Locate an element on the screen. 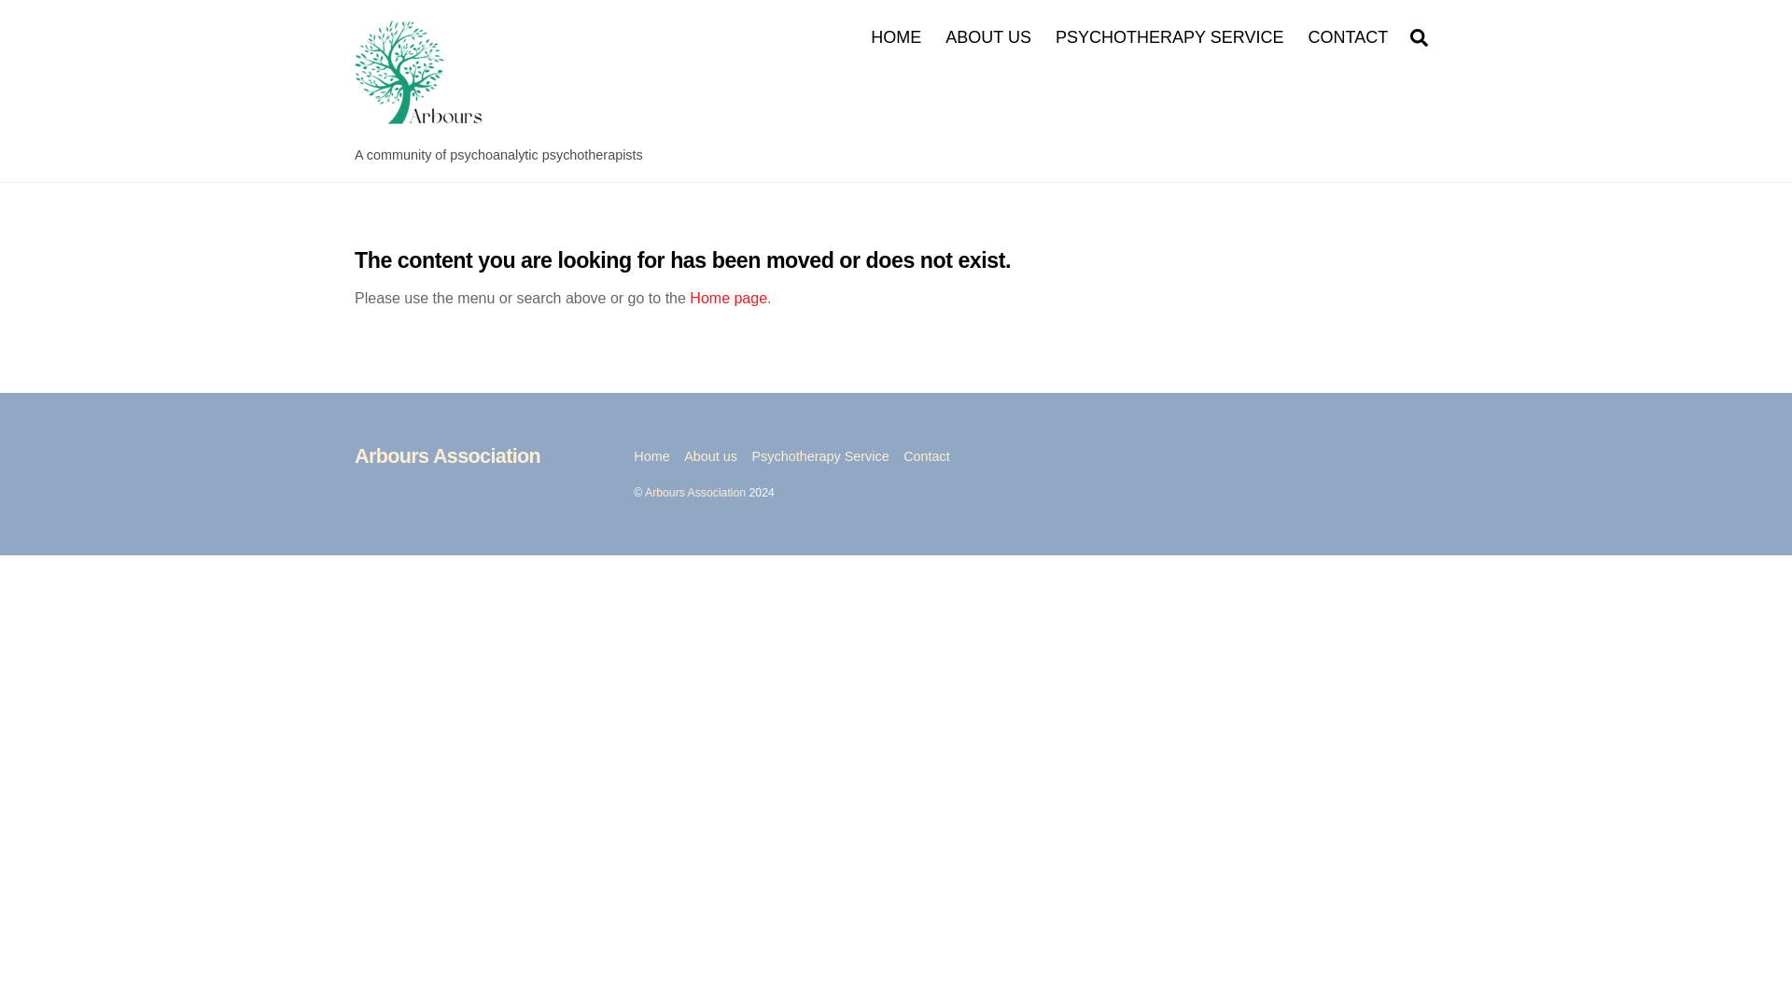  Arbours Association is located at coordinates (896, 37).